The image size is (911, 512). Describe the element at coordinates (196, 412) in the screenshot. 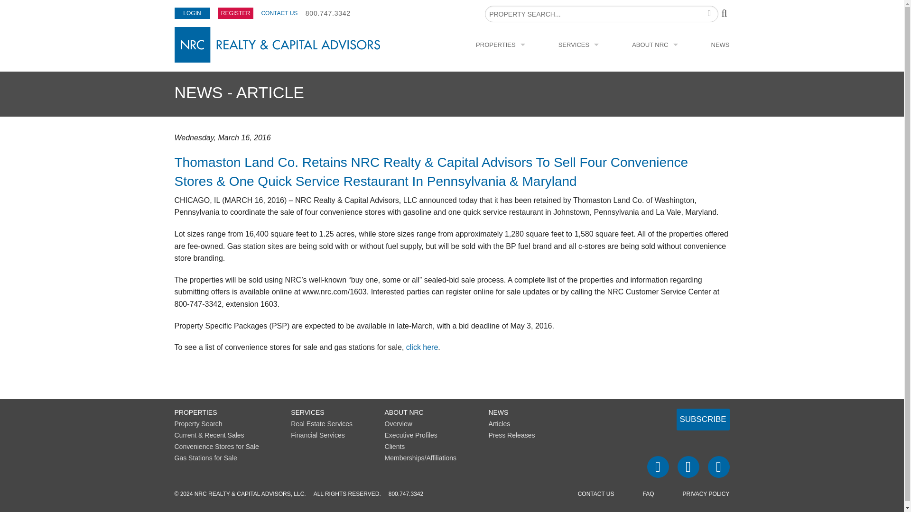

I see `PROPERTIES` at that location.